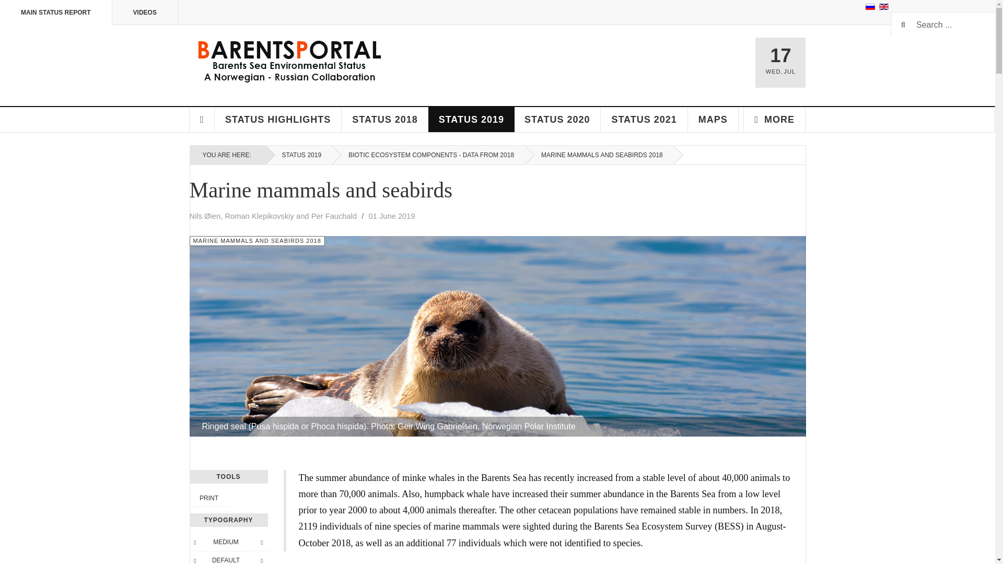 The image size is (1003, 564). Describe the element at coordinates (288, 64) in the screenshot. I see `Barentsportal` at that location.